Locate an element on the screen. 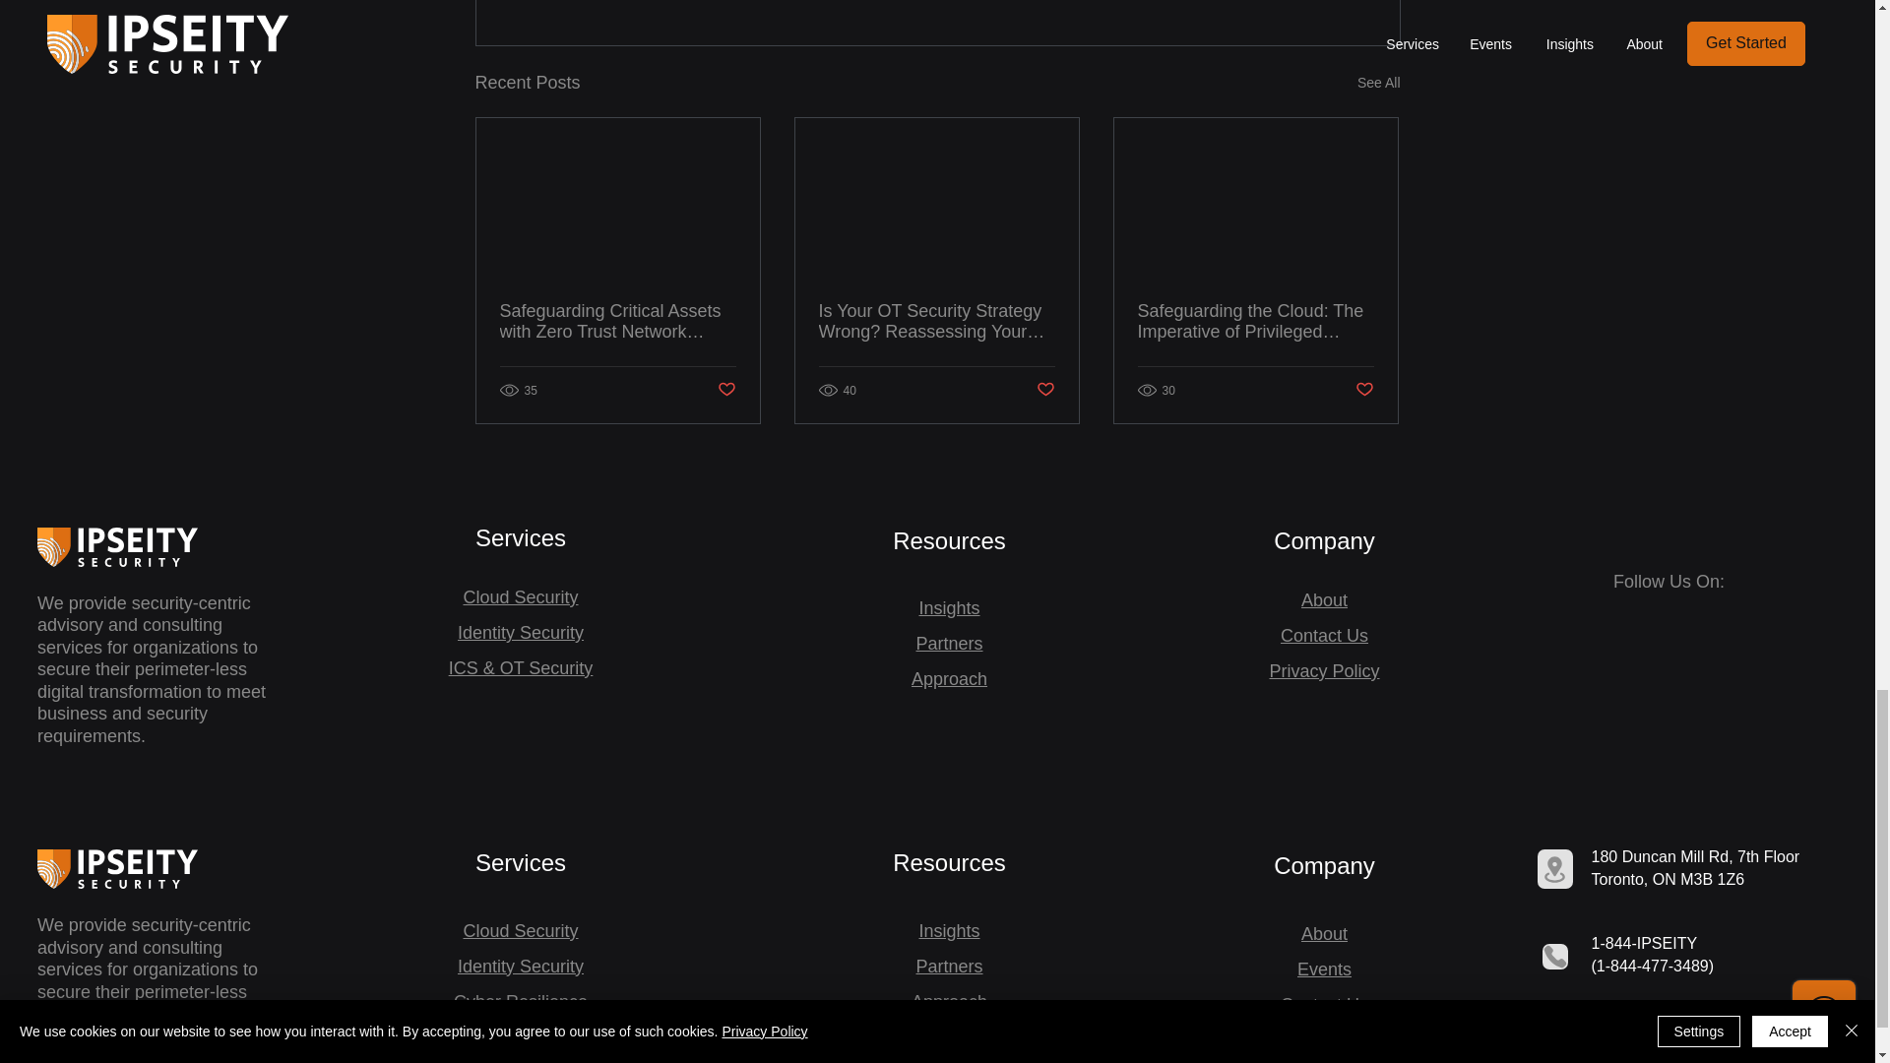 This screenshot has width=1890, height=1063. Post not marked as liked is located at coordinates (1364, 390).